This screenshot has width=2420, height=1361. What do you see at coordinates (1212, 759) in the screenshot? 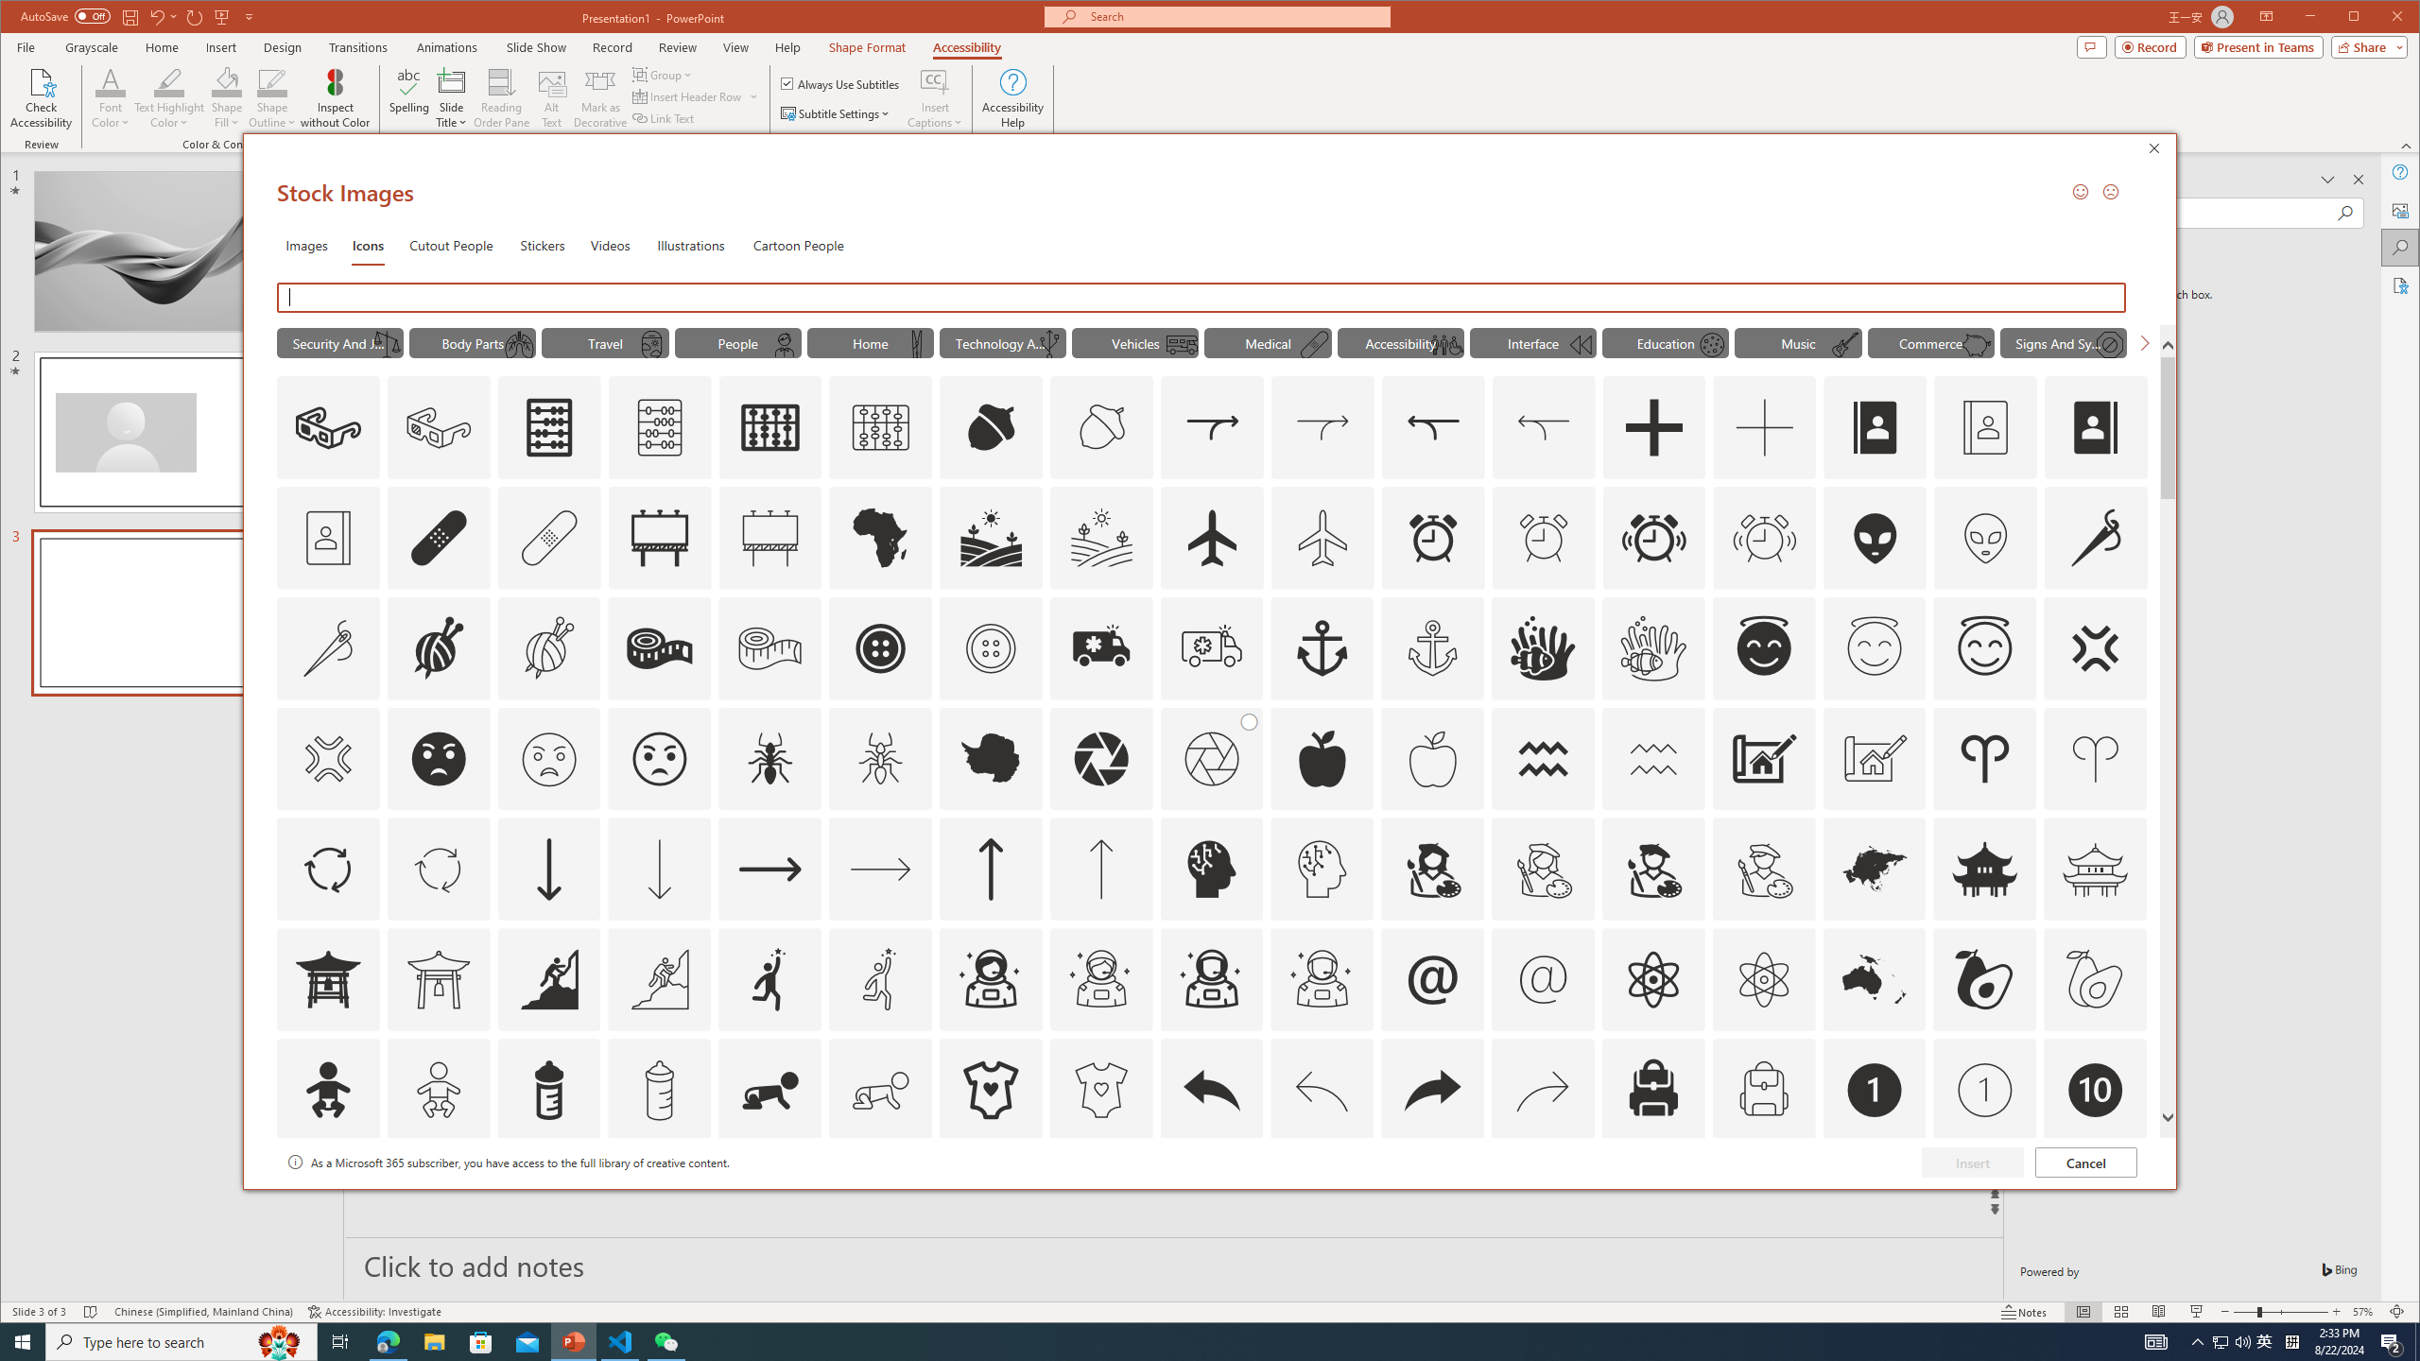
I see `AutomationID: Icons_Aperture_M` at bounding box center [1212, 759].